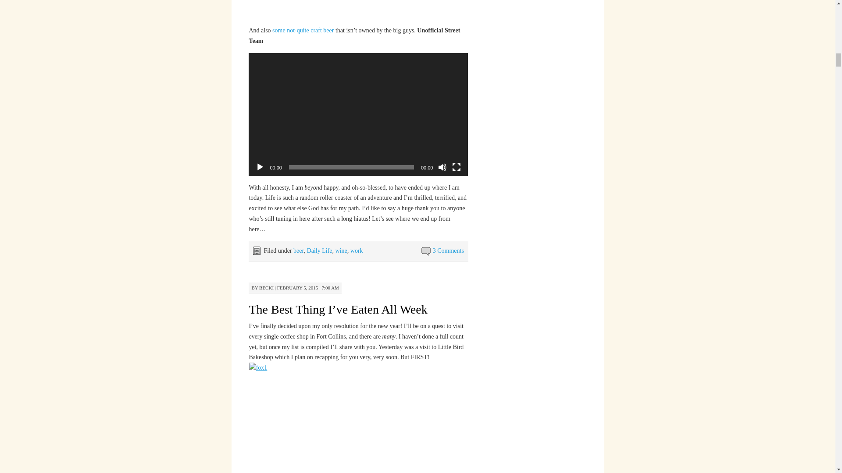 The height and width of the screenshot is (473, 842). Describe the element at coordinates (260, 167) in the screenshot. I see `Play` at that location.